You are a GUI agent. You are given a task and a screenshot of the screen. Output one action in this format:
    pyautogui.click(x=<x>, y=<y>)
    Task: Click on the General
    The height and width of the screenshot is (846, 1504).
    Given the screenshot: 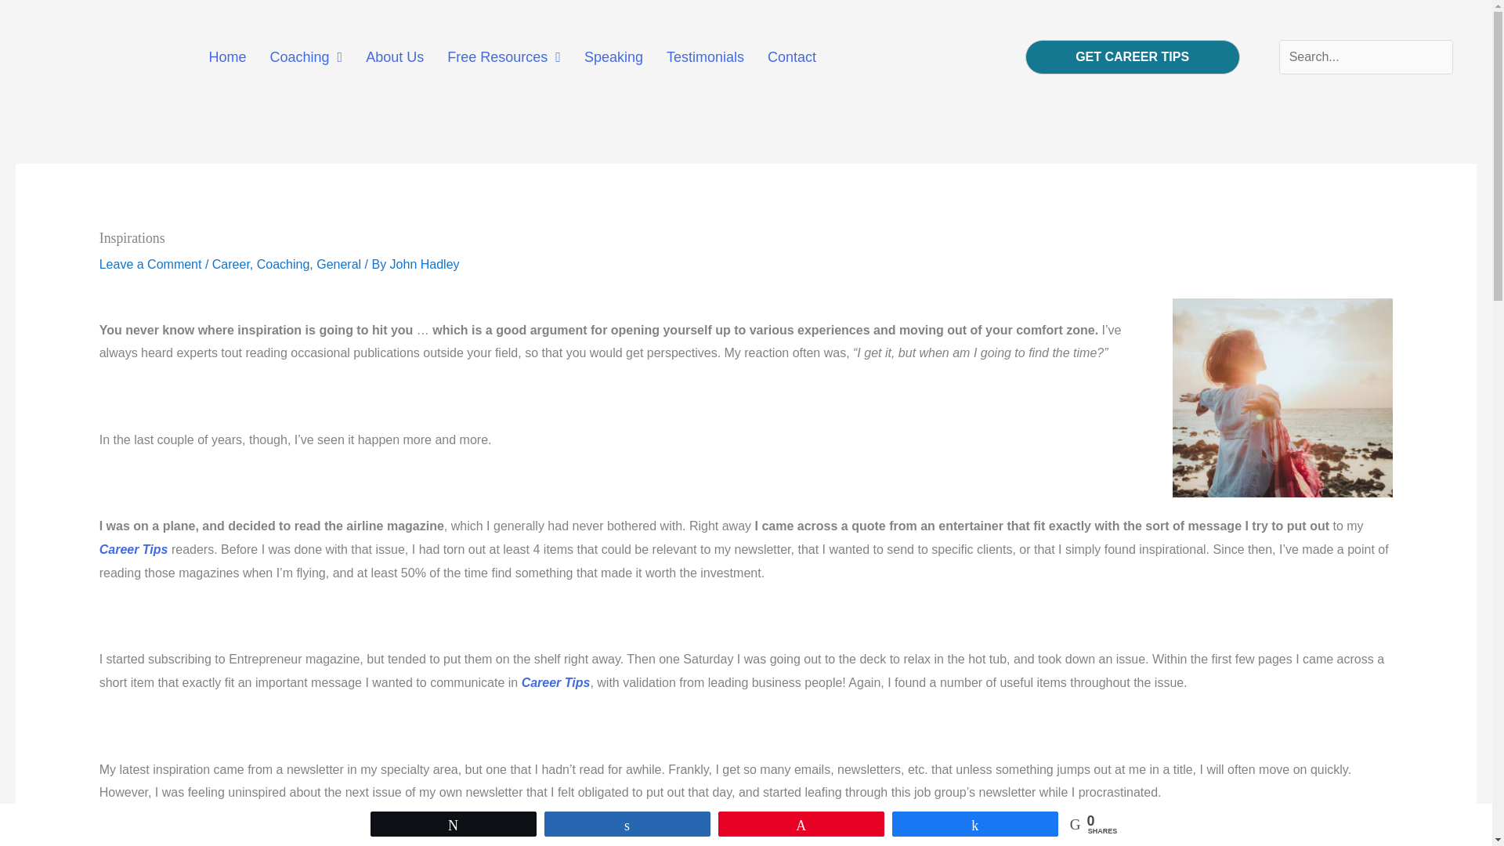 What is the action you would take?
    pyautogui.click(x=338, y=264)
    